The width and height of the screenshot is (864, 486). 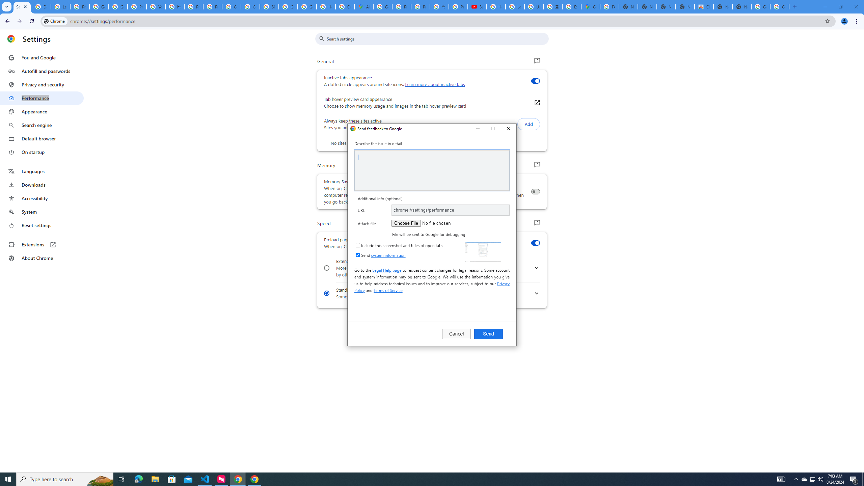 What do you see at coordinates (537, 61) in the screenshot?
I see `General` at bounding box center [537, 61].